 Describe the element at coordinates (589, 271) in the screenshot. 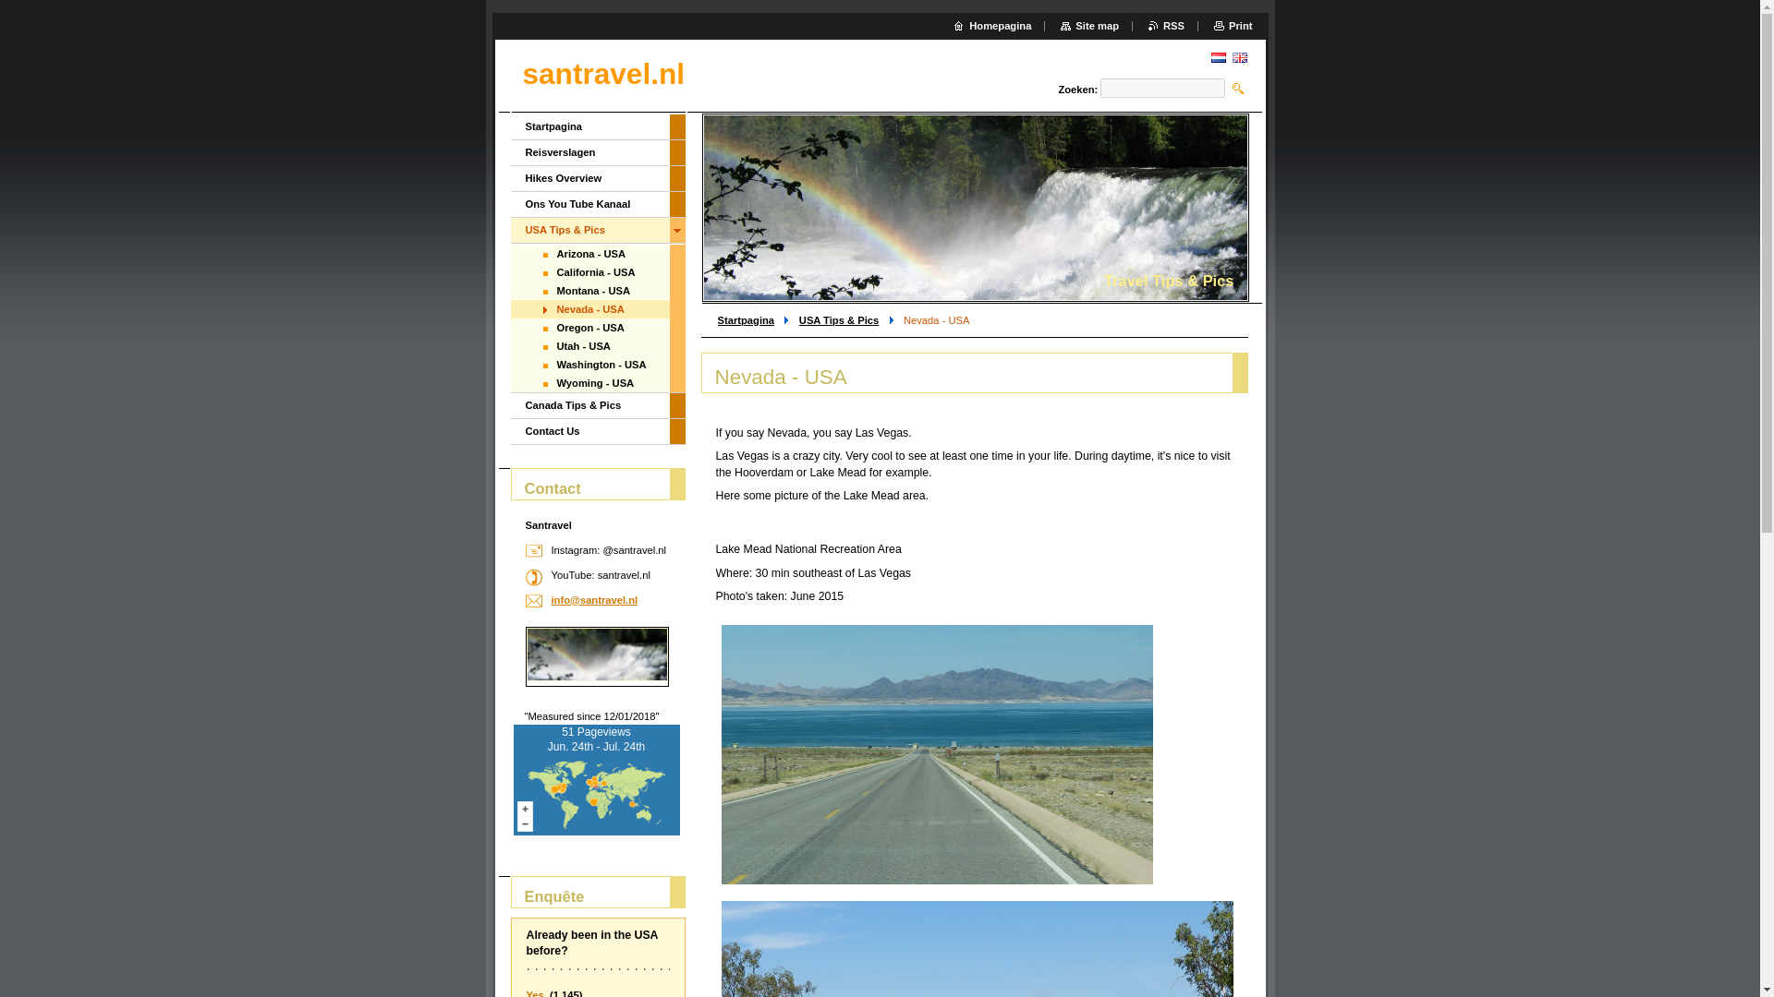

I see `California - USA` at that location.